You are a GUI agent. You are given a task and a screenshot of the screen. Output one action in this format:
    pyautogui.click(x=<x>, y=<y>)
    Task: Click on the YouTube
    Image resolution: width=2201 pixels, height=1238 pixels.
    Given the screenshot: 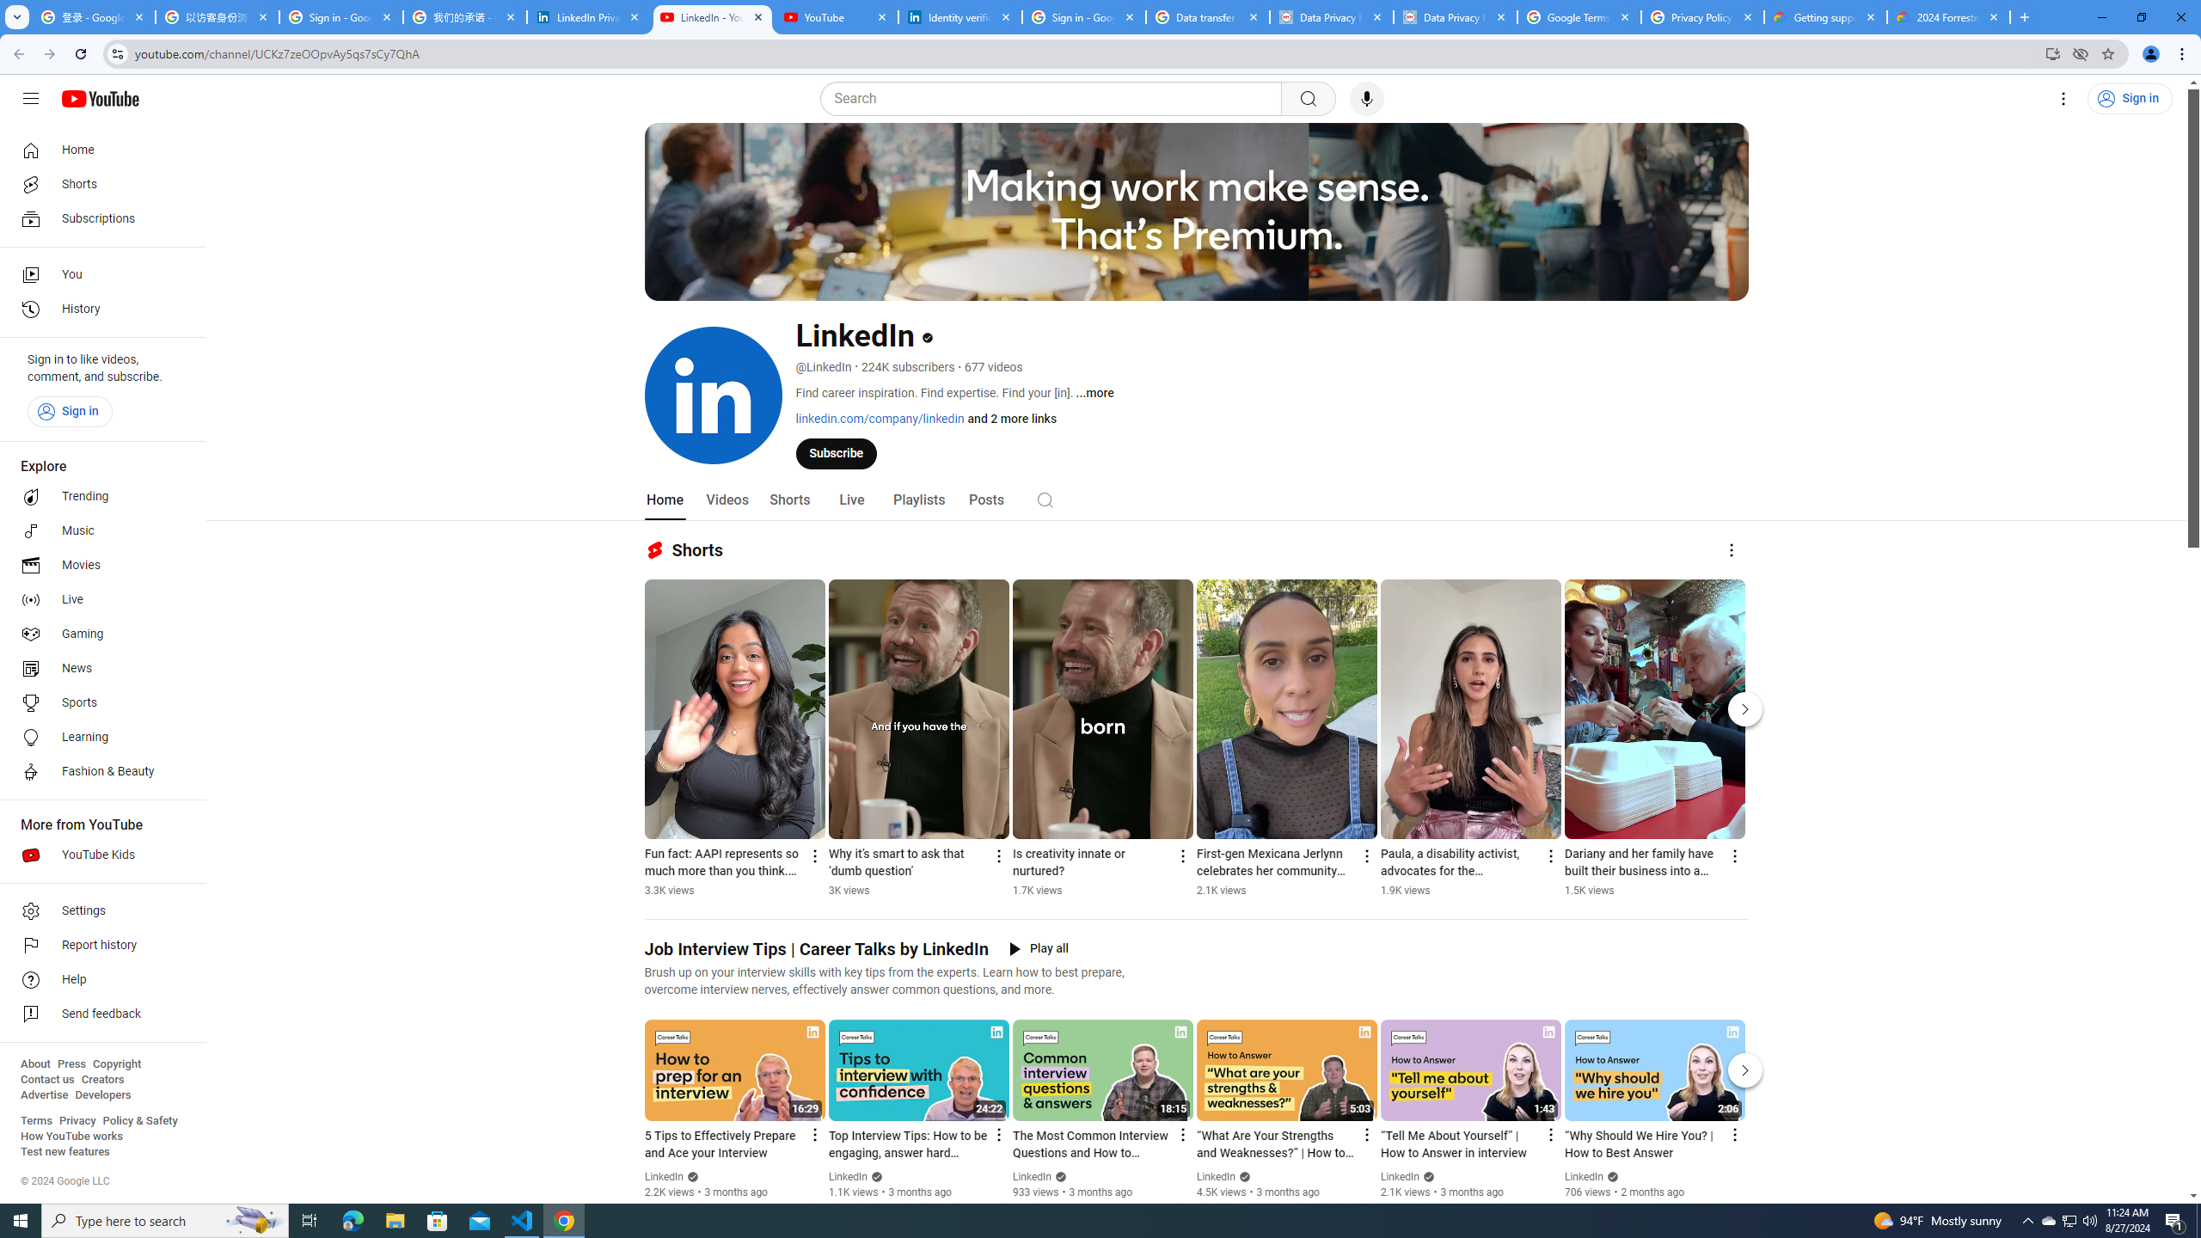 What is the action you would take?
    pyautogui.click(x=836, y=17)
    